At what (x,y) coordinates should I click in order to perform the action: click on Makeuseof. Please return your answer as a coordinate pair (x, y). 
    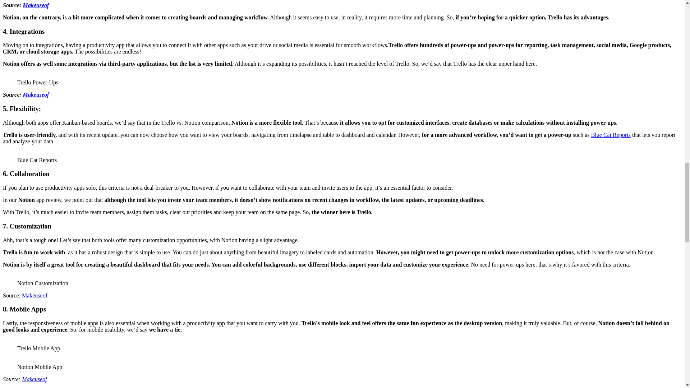
    Looking at the image, I should click on (36, 5).